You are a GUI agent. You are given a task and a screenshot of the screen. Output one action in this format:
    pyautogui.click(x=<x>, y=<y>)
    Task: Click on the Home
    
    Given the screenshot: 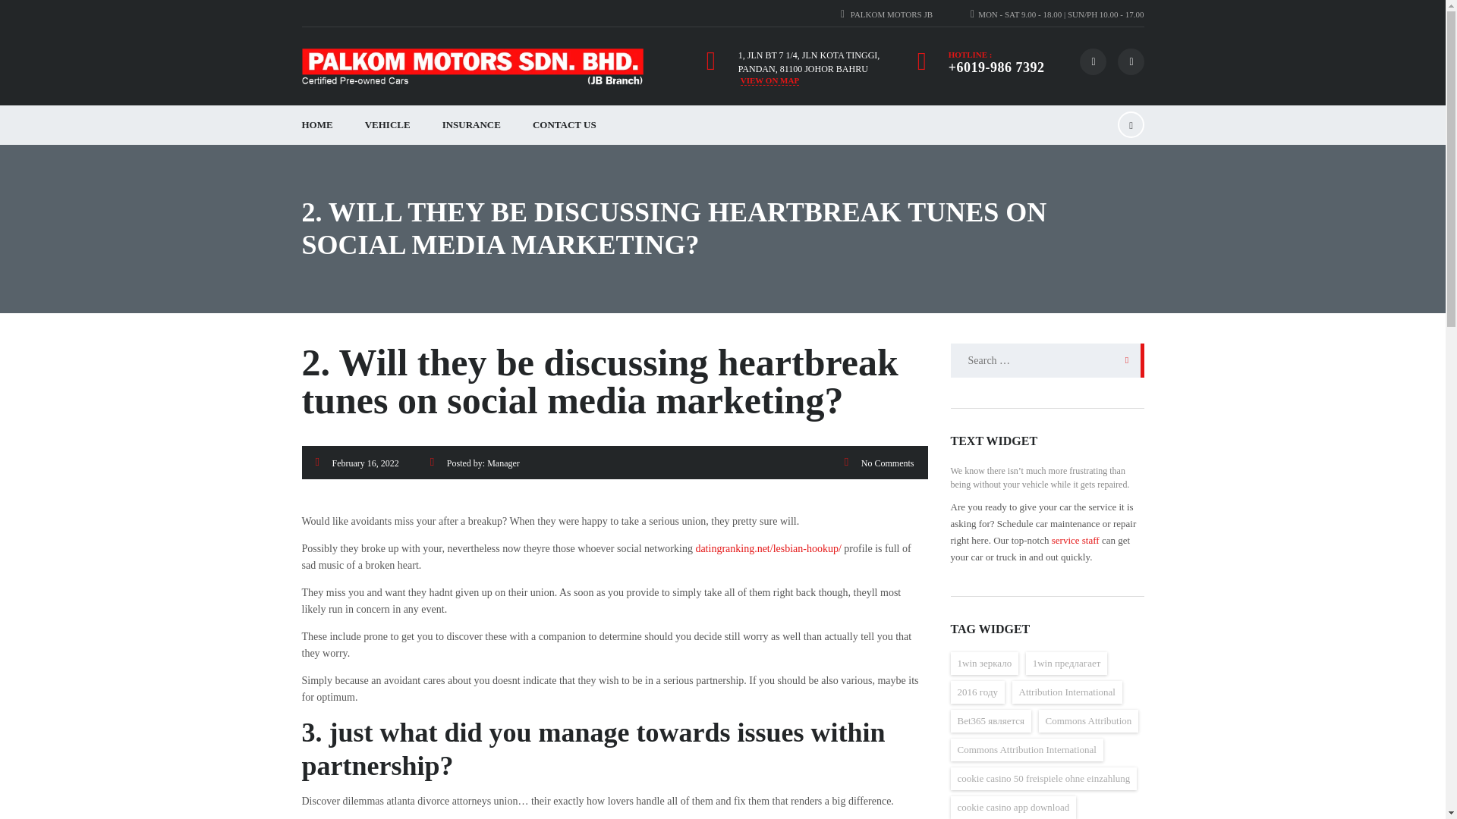 What is the action you would take?
    pyautogui.click(x=472, y=67)
    